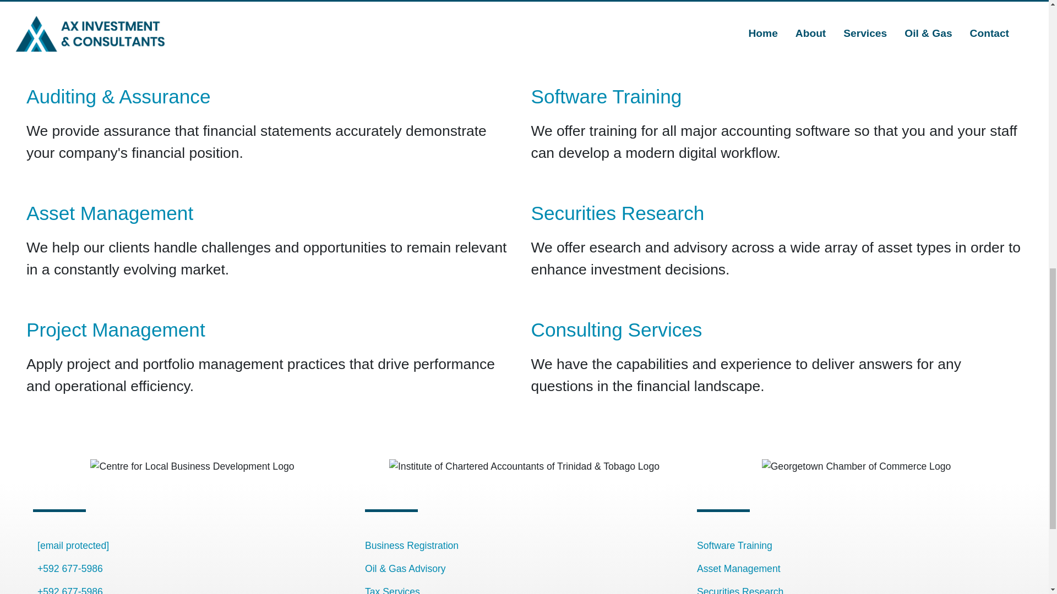  Describe the element at coordinates (412, 546) in the screenshot. I see `Business Registration` at that location.